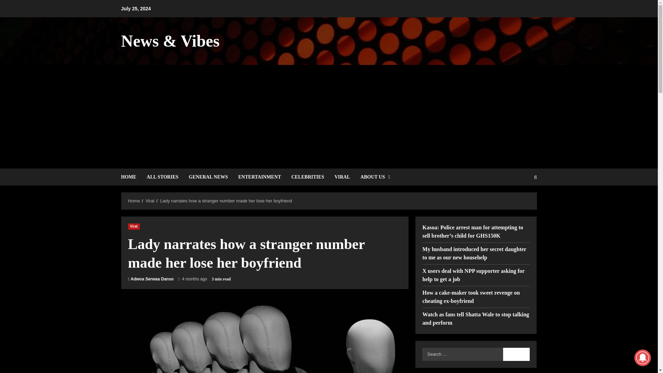 This screenshot has height=373, width=663. What do you see at coordinates (260, 177) in the screenshot?
I see `ENTERTAINMENT` at bounding box center [260, 177].